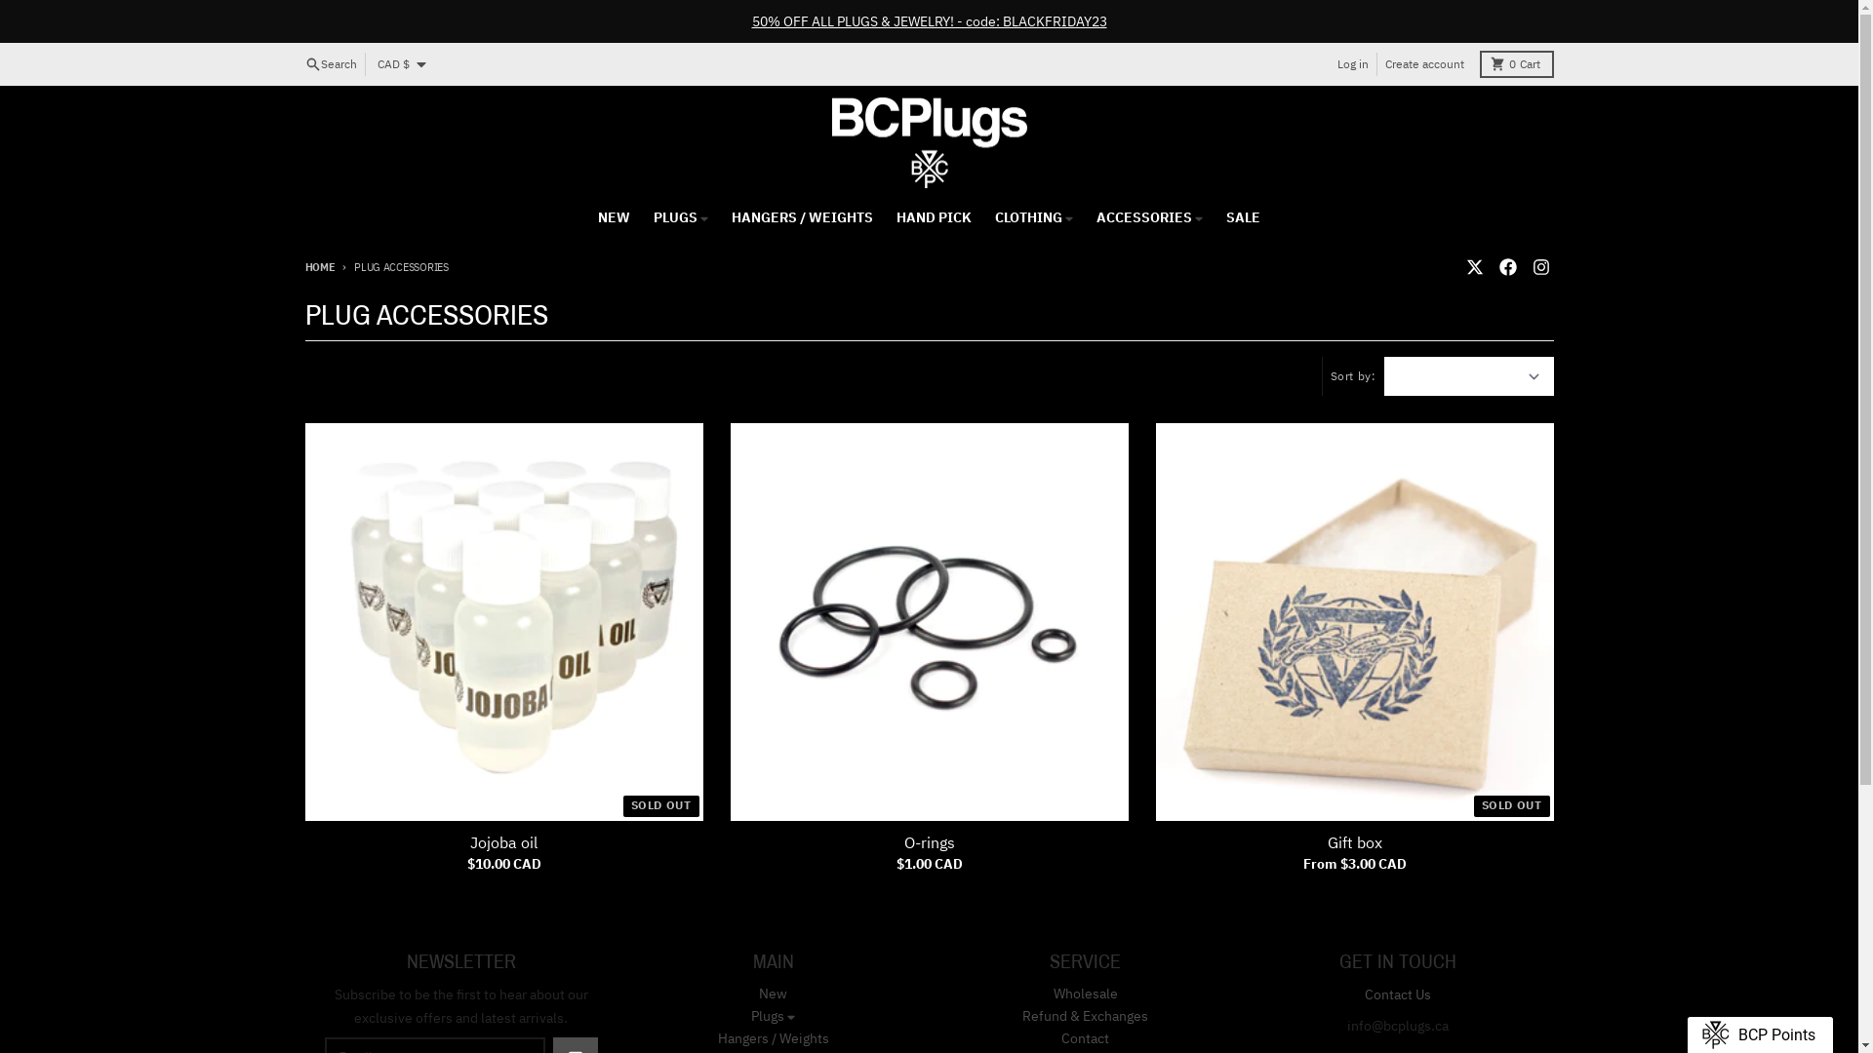  Describe the element at coordinates (774, 1038) in the screenshot. I see `Hangers / Weights` at that location.